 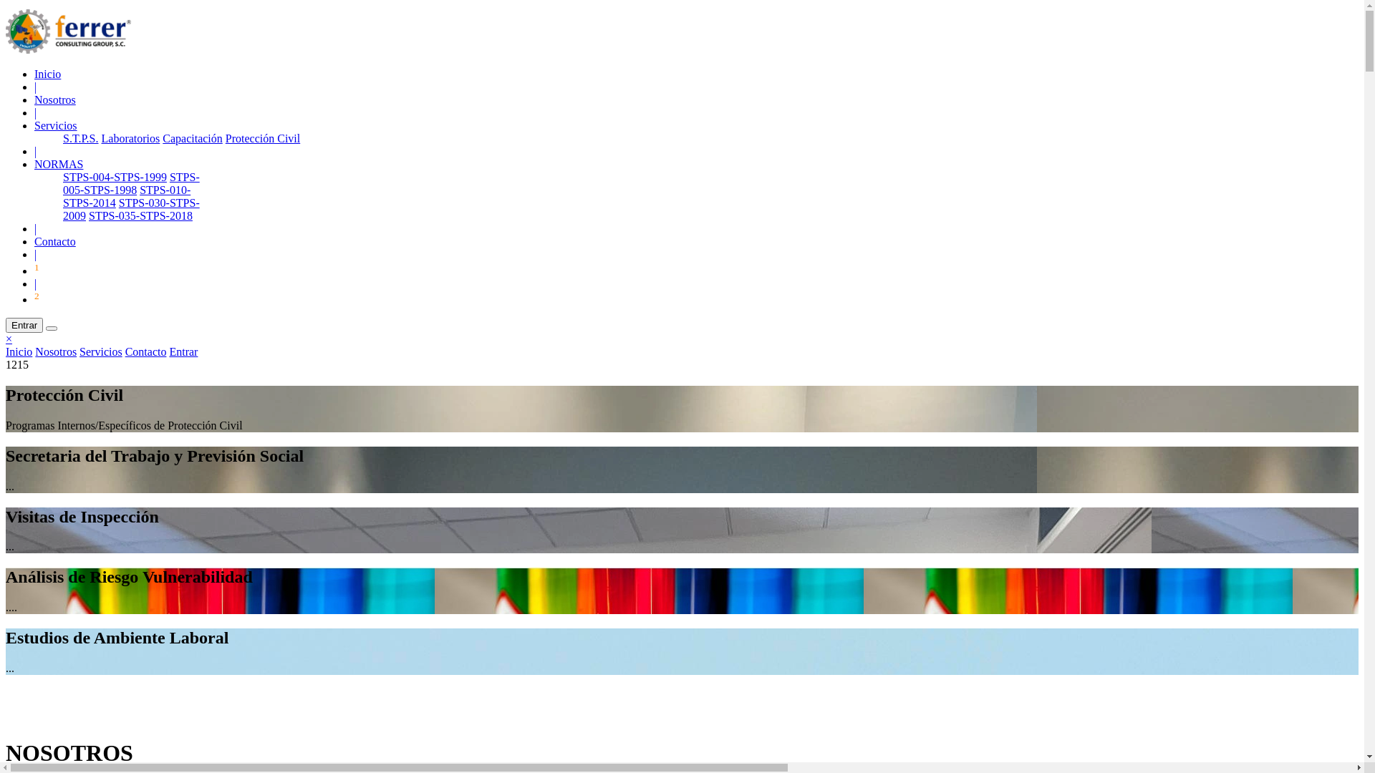 What do you see at coordinates (55, 100) in the screenshot?
I see `Nosotros` at bounding box center [55, 100].